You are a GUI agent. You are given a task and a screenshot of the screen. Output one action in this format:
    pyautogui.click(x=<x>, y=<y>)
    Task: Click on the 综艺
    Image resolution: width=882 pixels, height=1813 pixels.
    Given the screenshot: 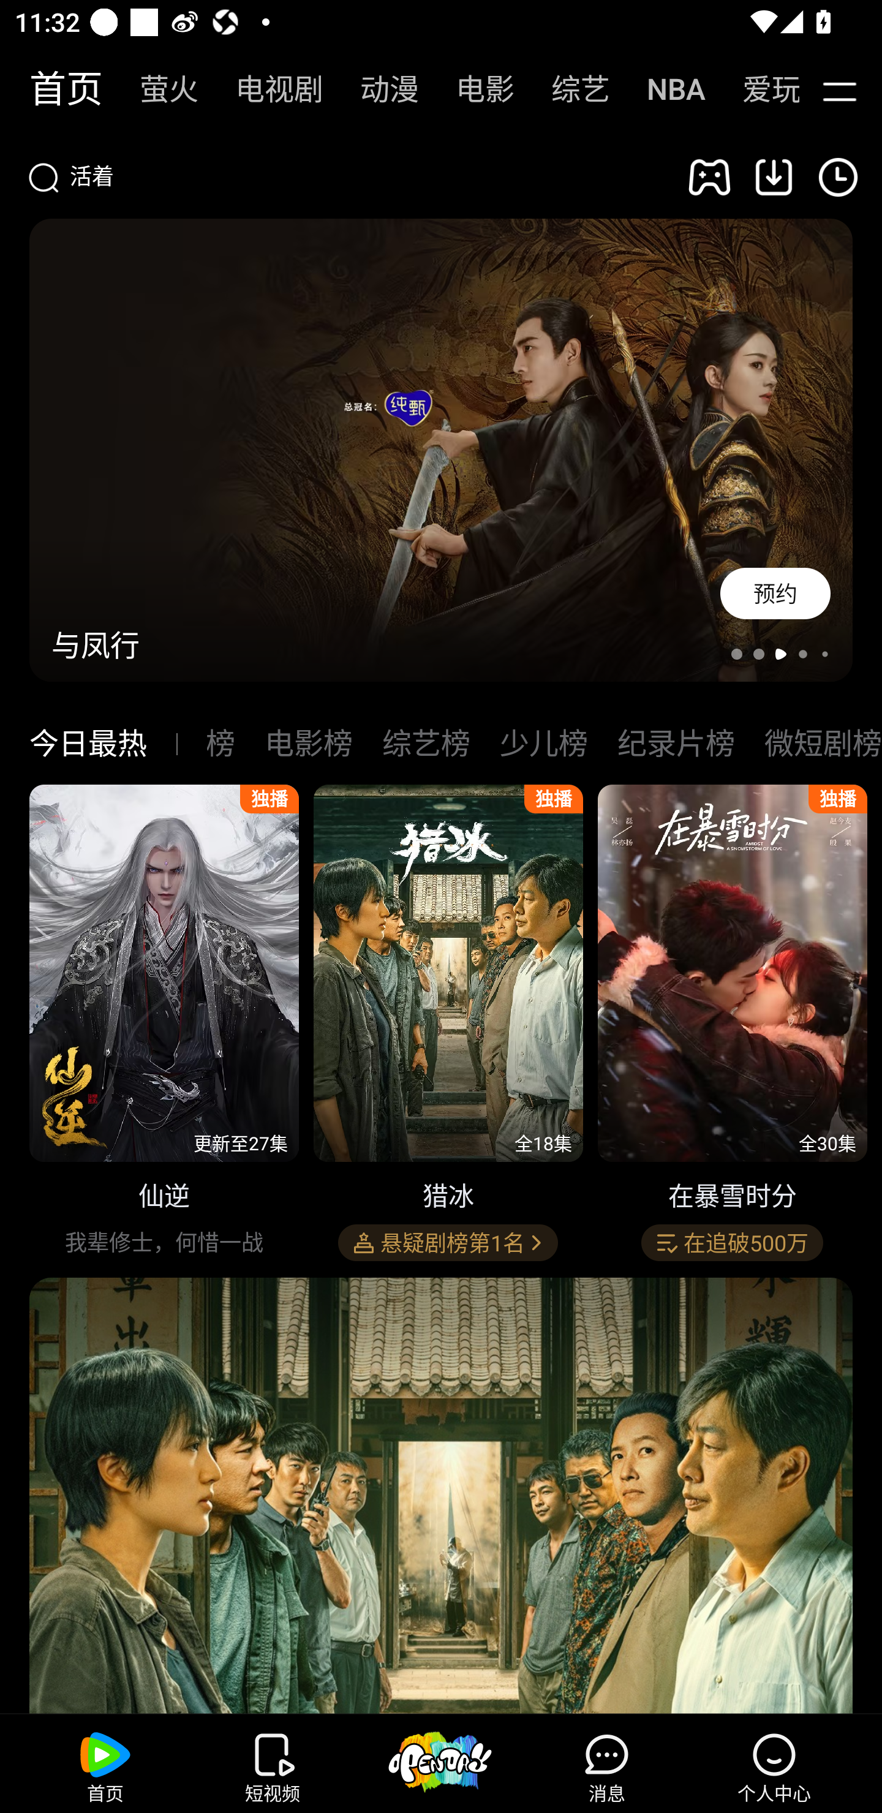 What is the action you would take?
    pyautogui.click(x=570, y=89)
    